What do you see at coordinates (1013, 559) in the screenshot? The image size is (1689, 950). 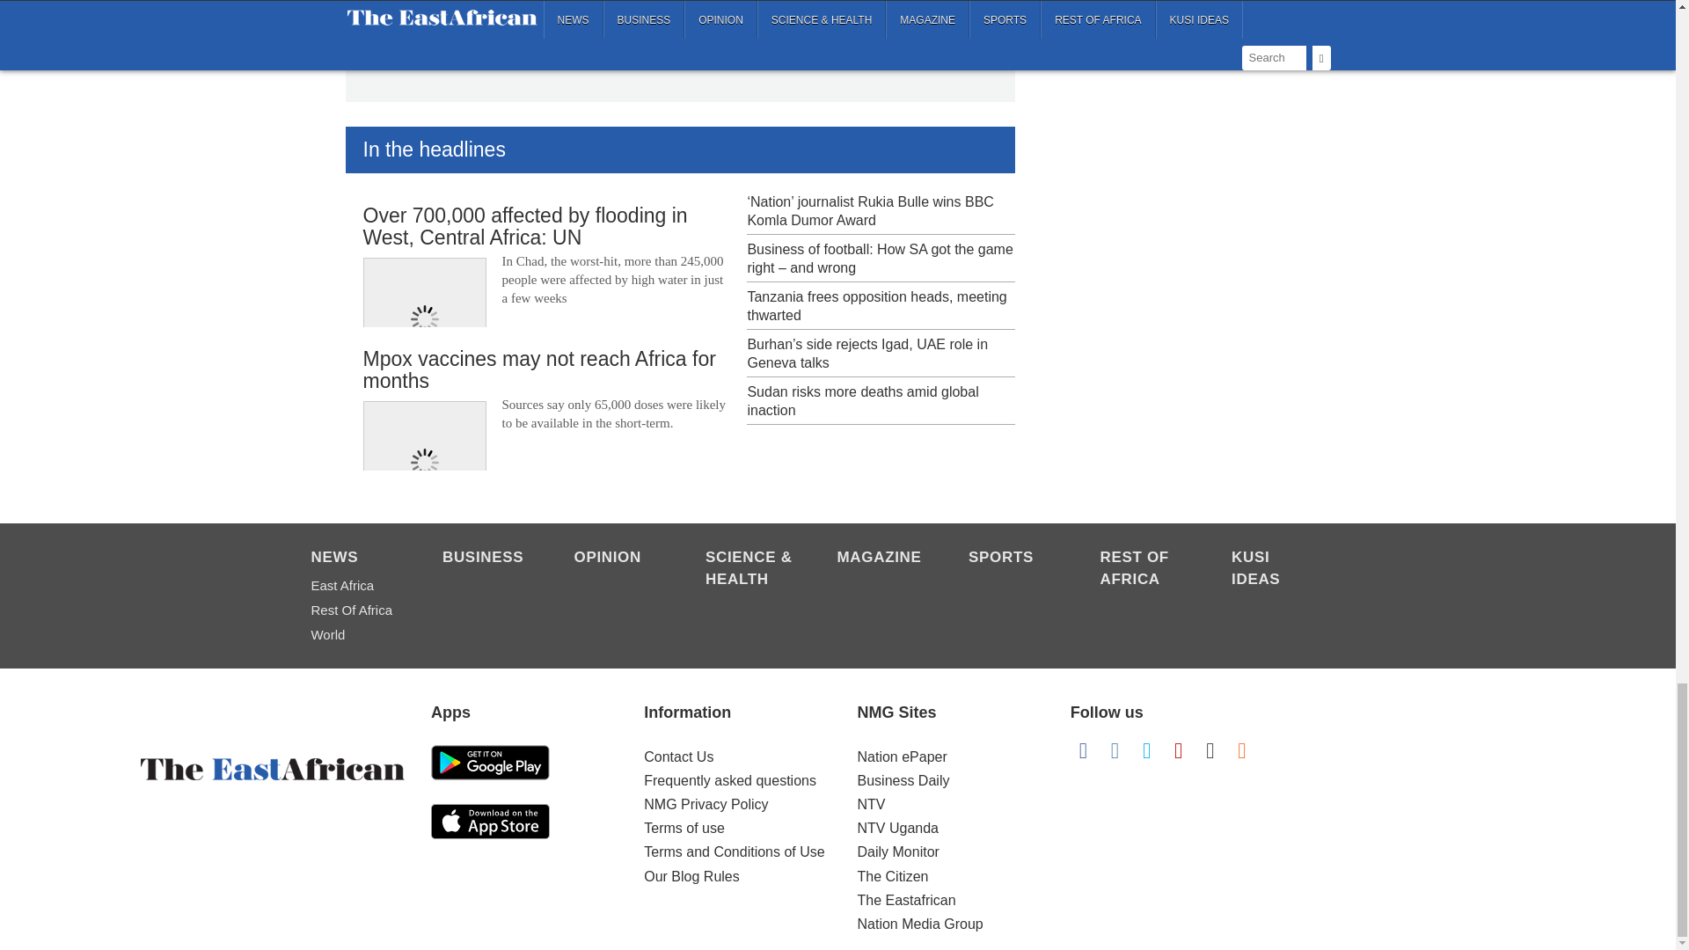 I see `Sports` at bounding box center [1013, 559].